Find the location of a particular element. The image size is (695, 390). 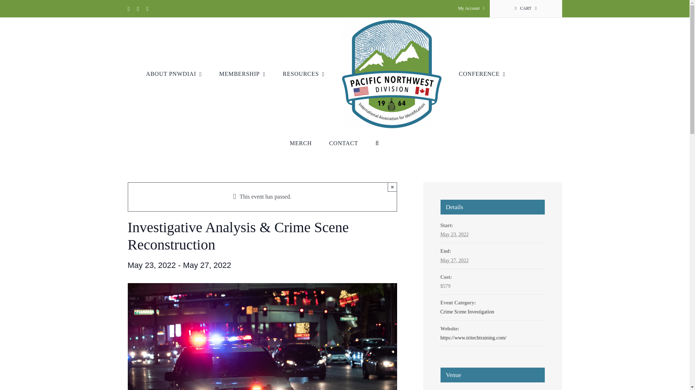

CONTACT is located at coordinates (343, 143).